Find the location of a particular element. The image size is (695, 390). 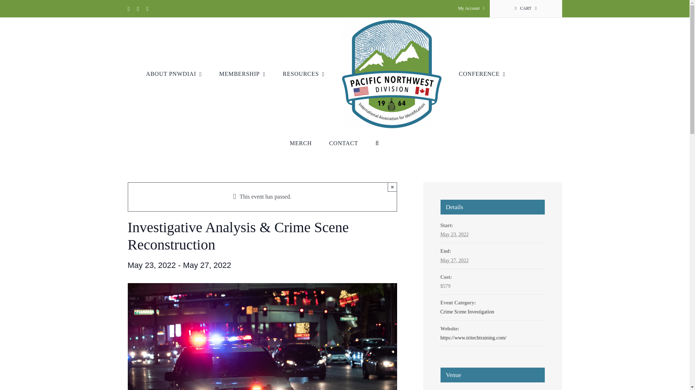

CONTACT is located at coordinates (343, 143).